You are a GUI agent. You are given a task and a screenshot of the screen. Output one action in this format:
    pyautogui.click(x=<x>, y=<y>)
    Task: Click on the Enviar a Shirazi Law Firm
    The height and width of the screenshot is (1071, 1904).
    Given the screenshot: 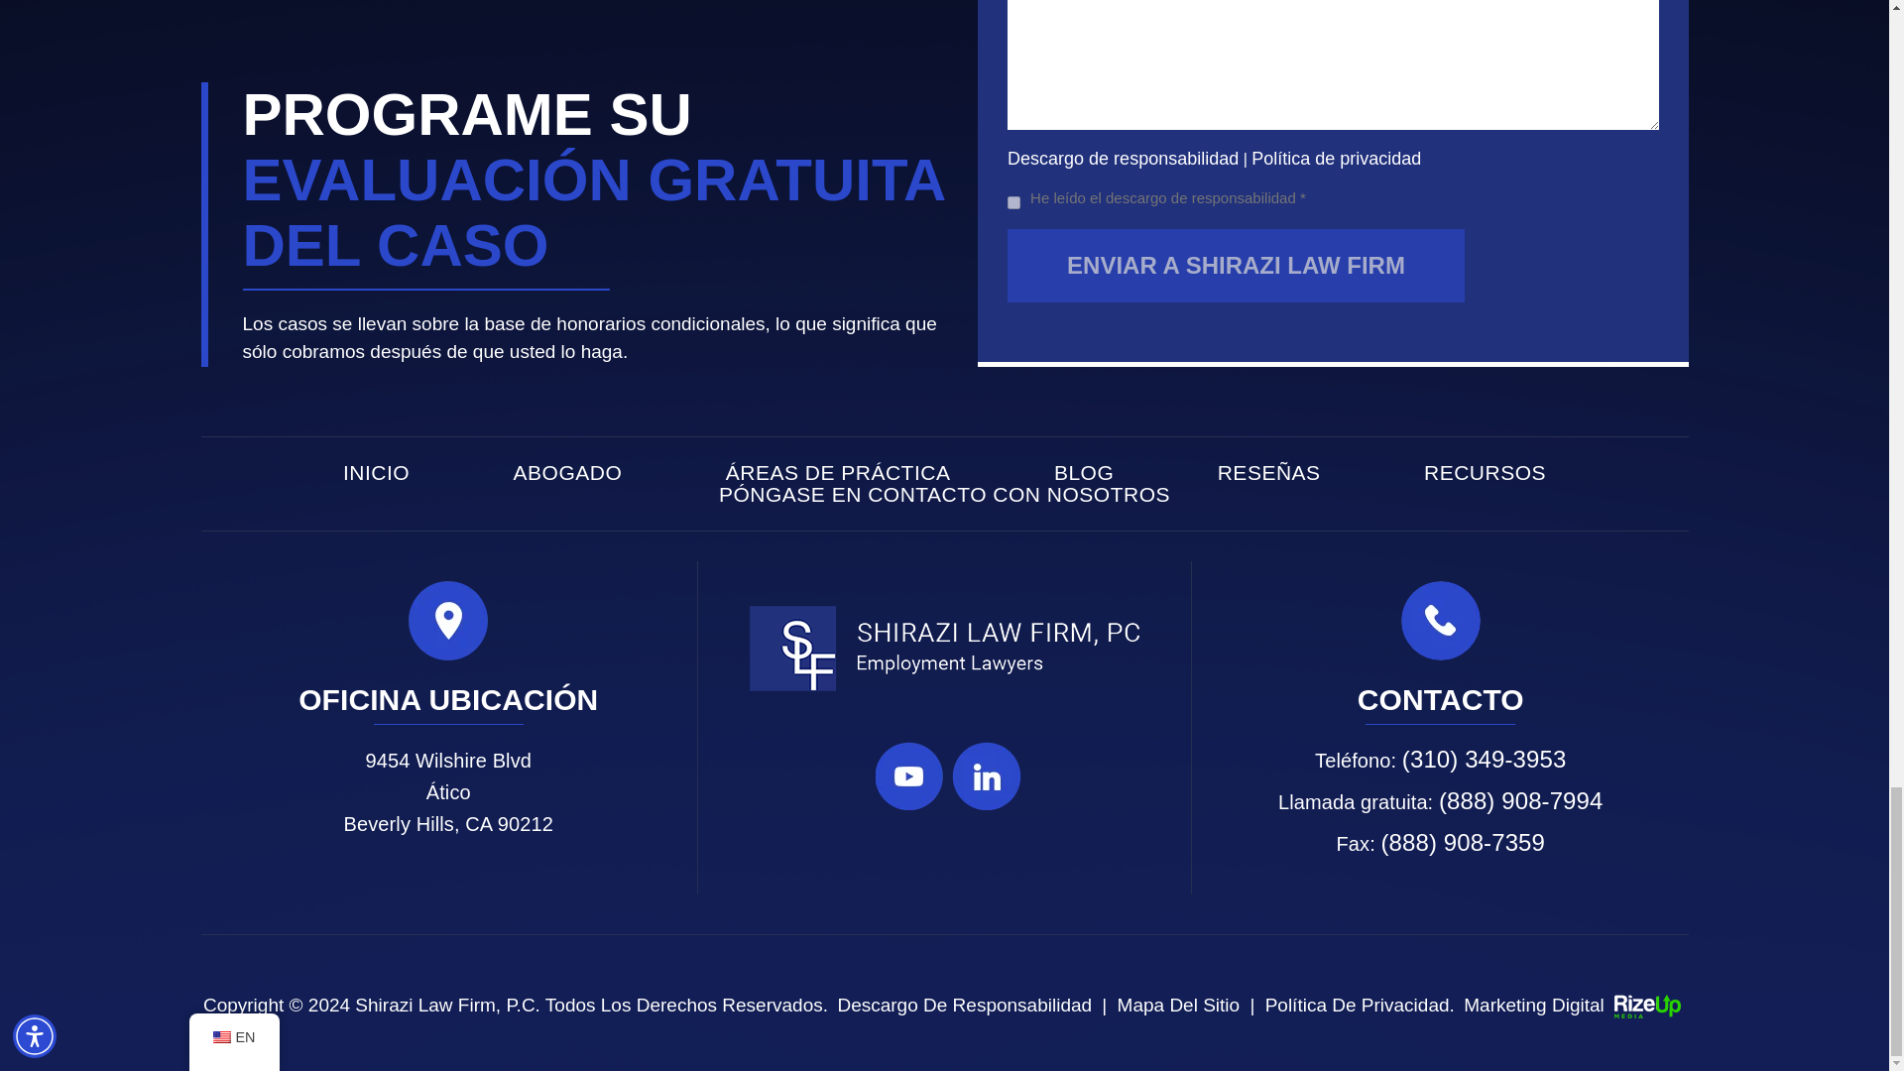 What is the action you would take?
    pyautogui.click(x=1236, y=266)
    